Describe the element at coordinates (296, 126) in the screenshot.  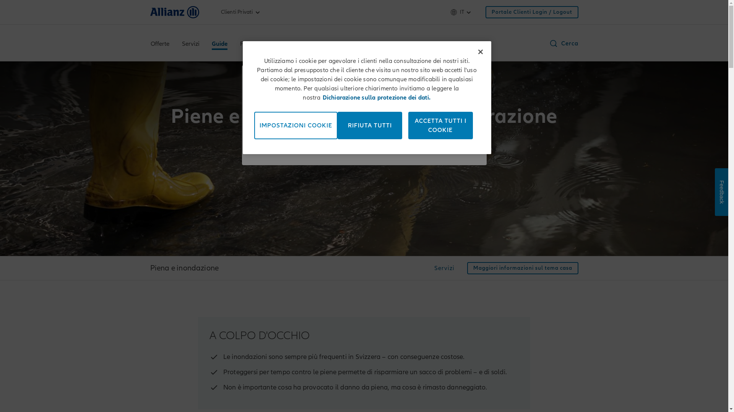
I see `IMPOSTAZIONI COOKIE` at that location.